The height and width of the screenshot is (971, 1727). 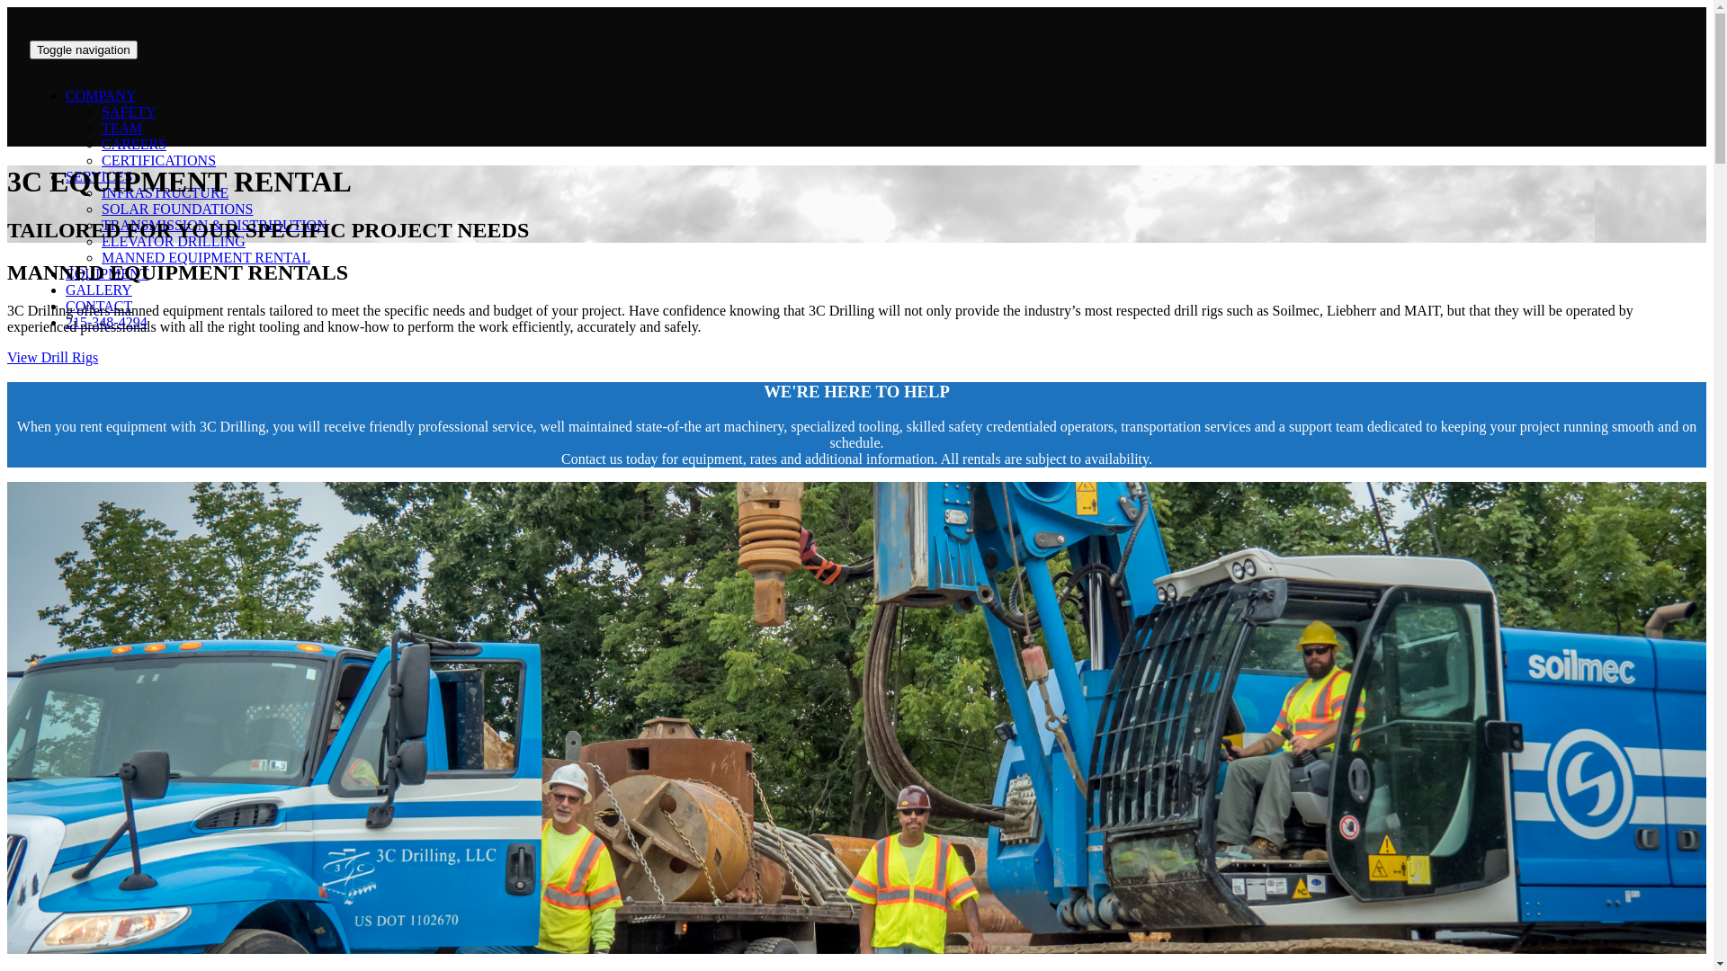 I want to click on MANNED EQUIPMENT RENTAL, so click(x=206, y=257).